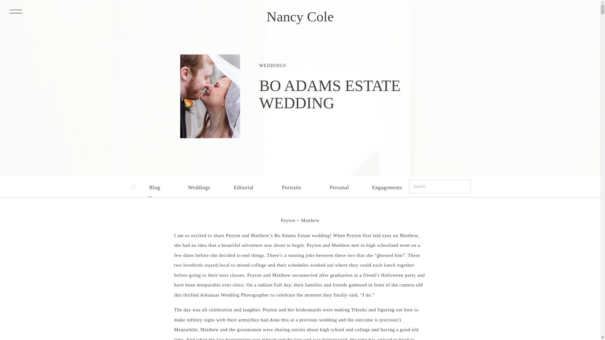 The width and height of the screenshot is (605, 340). What do you see at coordinates (199, 185) in the screenshot?
I see `Weddings` at bounding box center [199, 185].